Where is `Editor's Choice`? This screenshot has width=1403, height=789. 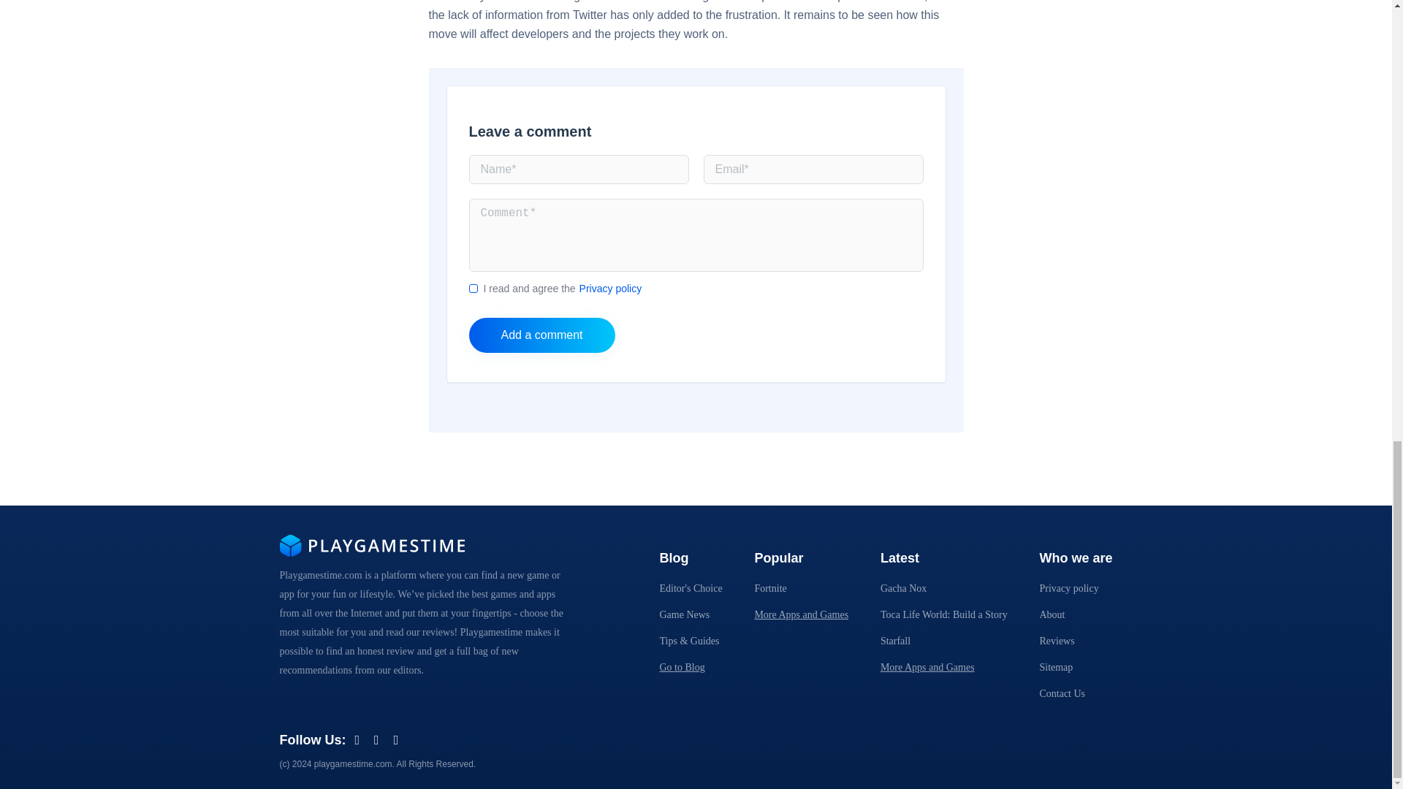 Editor's Choice is located at coordinates (691, 589).